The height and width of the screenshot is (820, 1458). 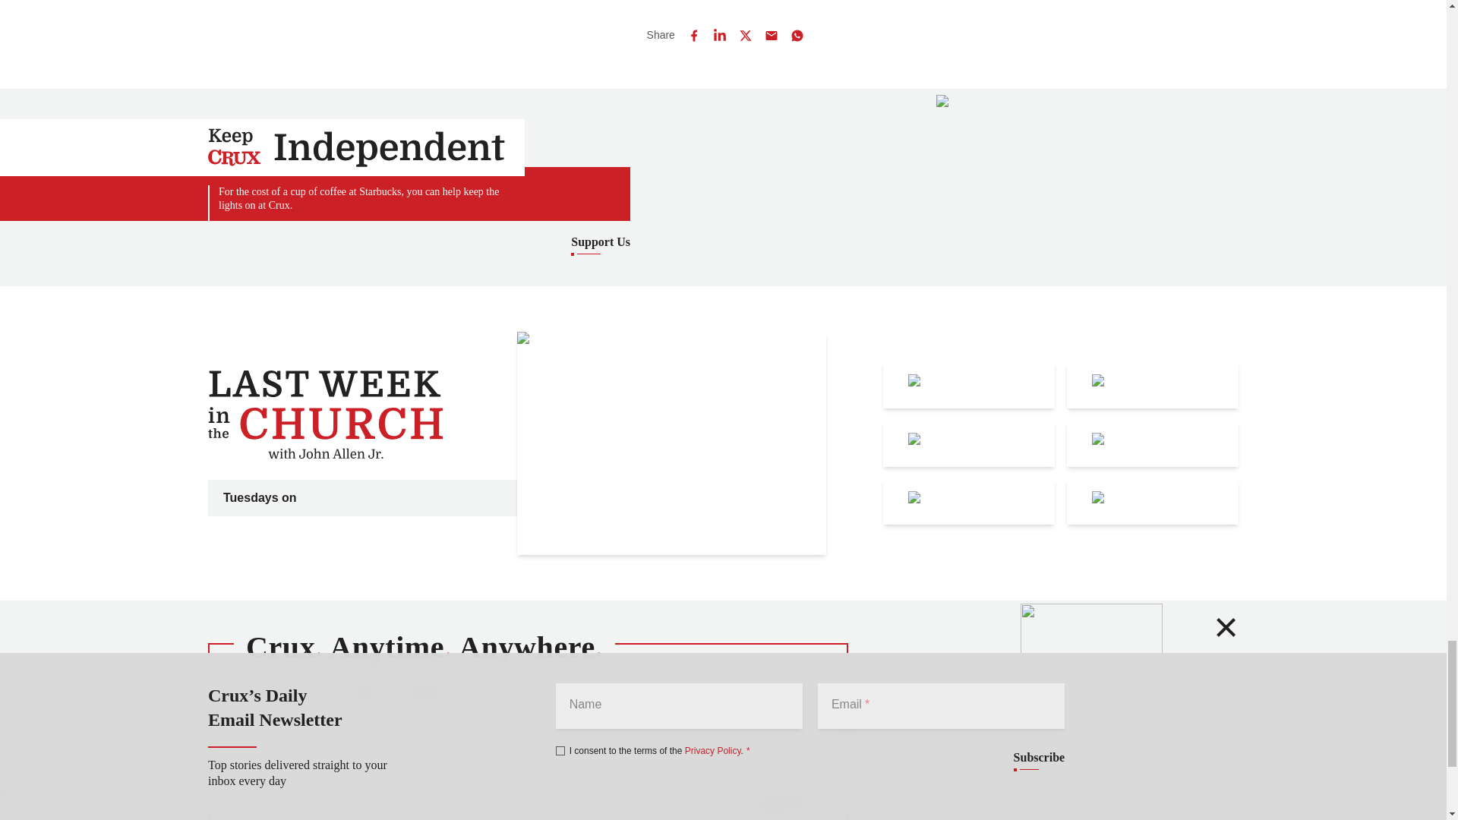 What do you see at coordinates (251, 795) in the screenshot?
I see `true` at bounding box center [251, 795].